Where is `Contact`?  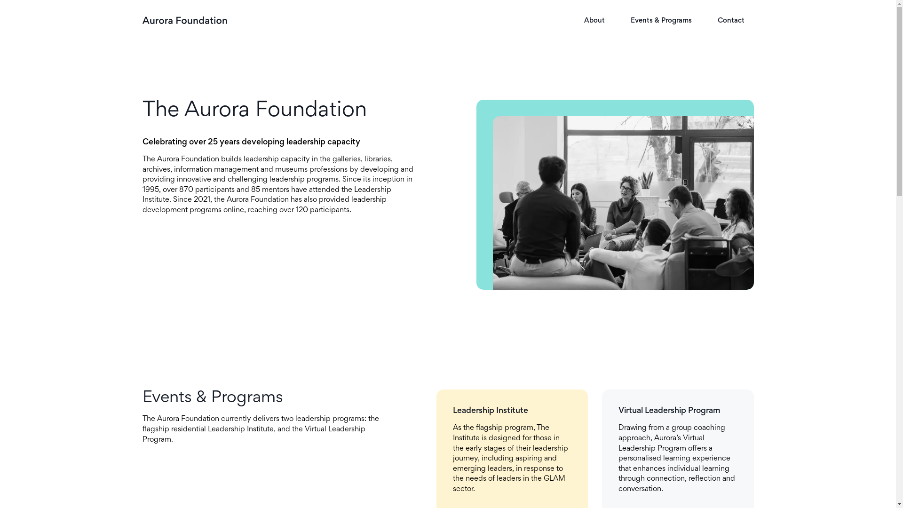 Contact is located at coordinates (731, 21).